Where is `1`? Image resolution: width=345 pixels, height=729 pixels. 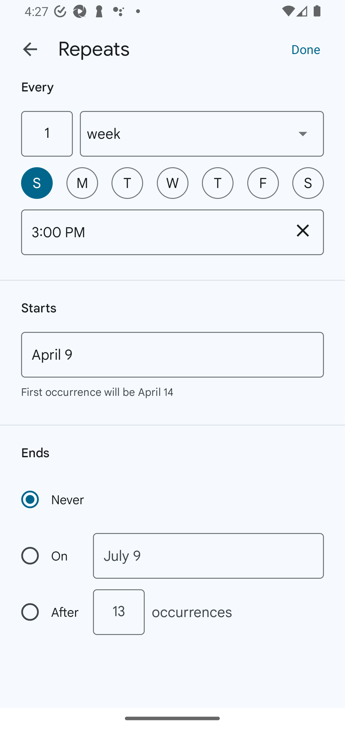
1 is located at coordinates (47, 134).